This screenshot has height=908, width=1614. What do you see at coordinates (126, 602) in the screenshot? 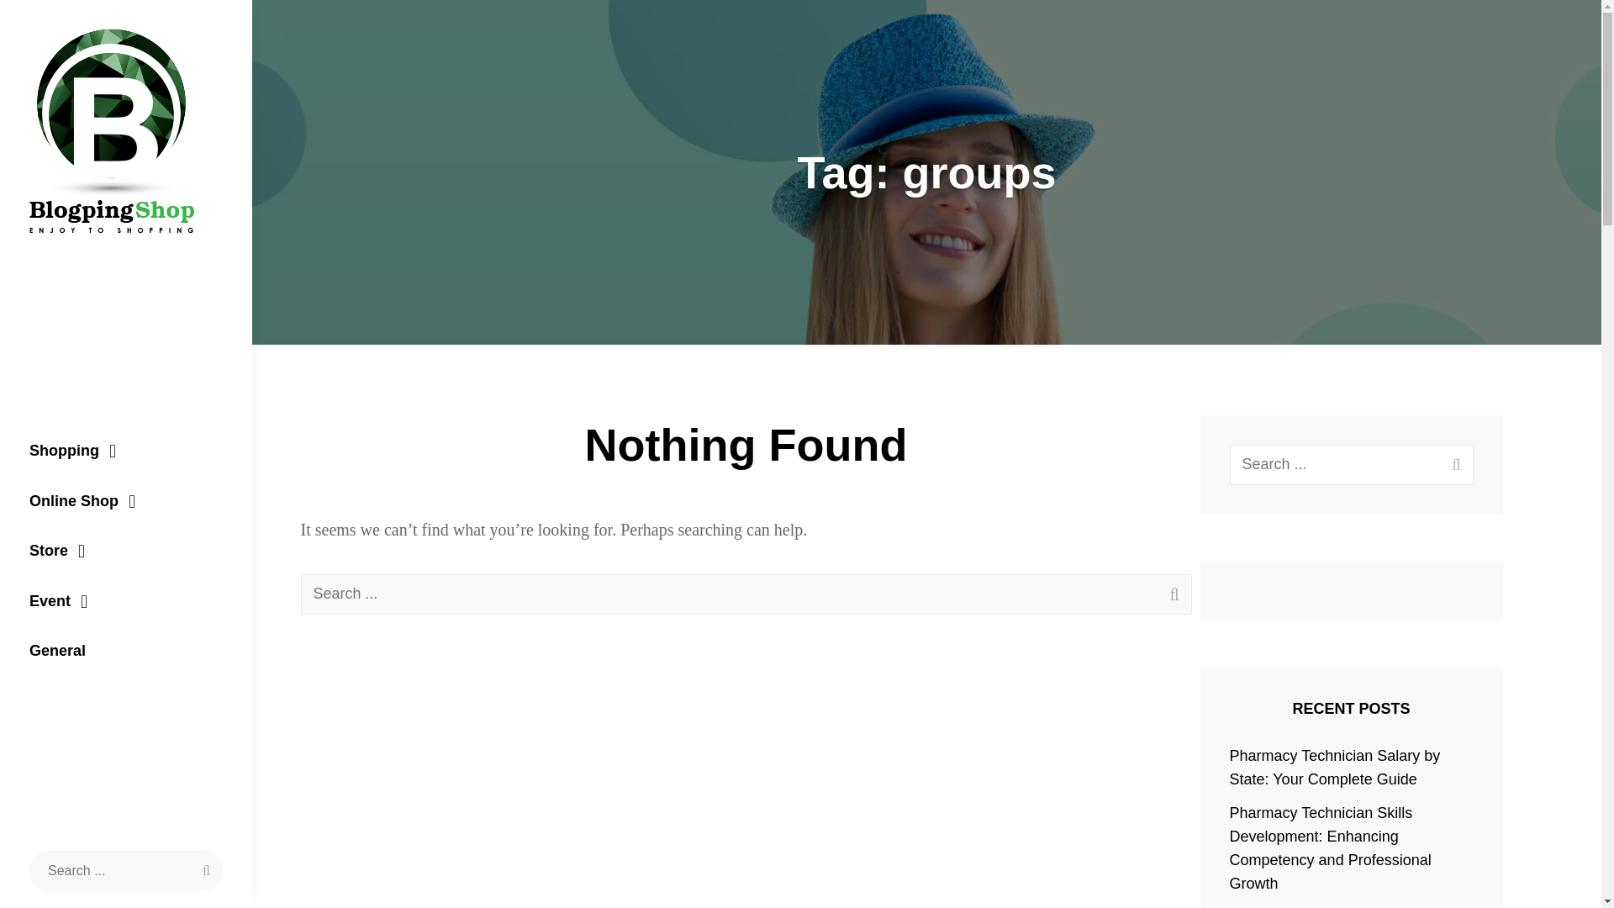
I see `Event` at bounding box center [126, 602].